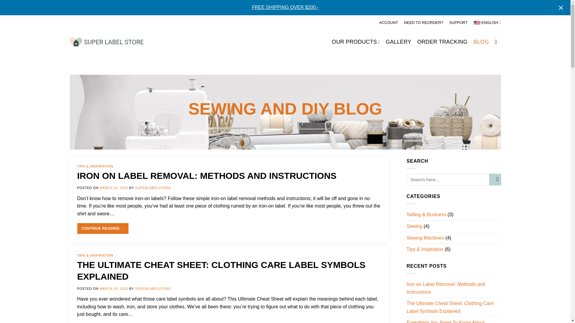 The image size is (575, 323). I want to click on SUPERLABELSTORE, so click(153, 188).